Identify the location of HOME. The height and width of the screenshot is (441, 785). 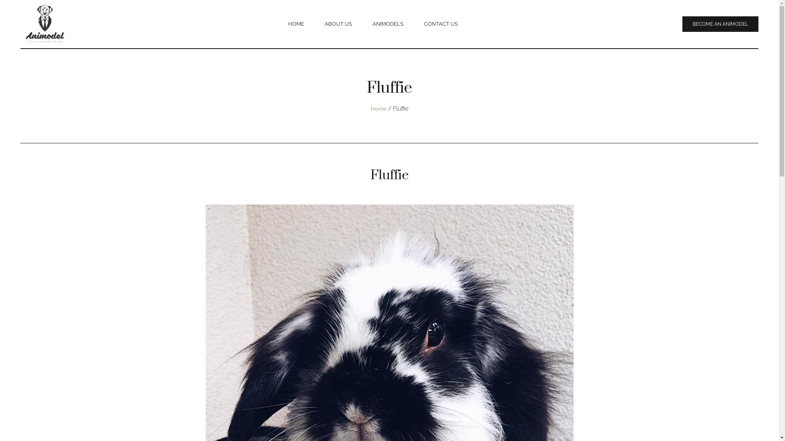
(296, 24).